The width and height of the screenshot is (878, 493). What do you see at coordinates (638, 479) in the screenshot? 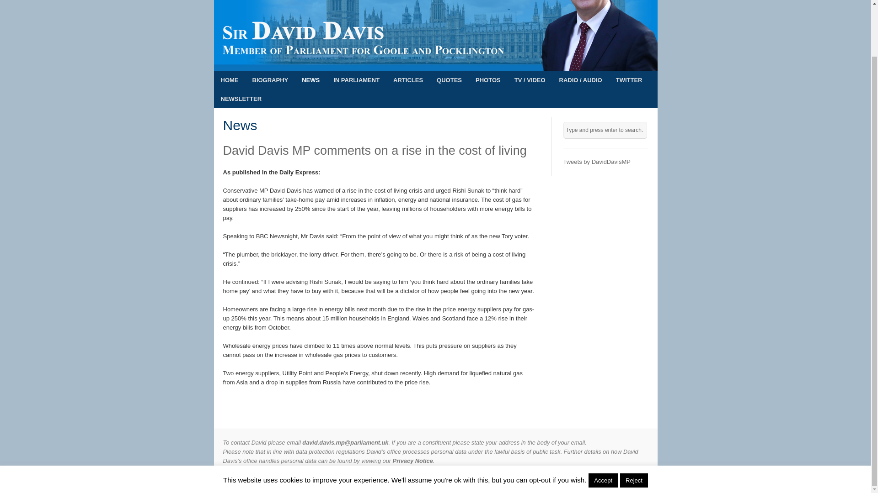
I see `blue ice` at bounding box center [638, 479].